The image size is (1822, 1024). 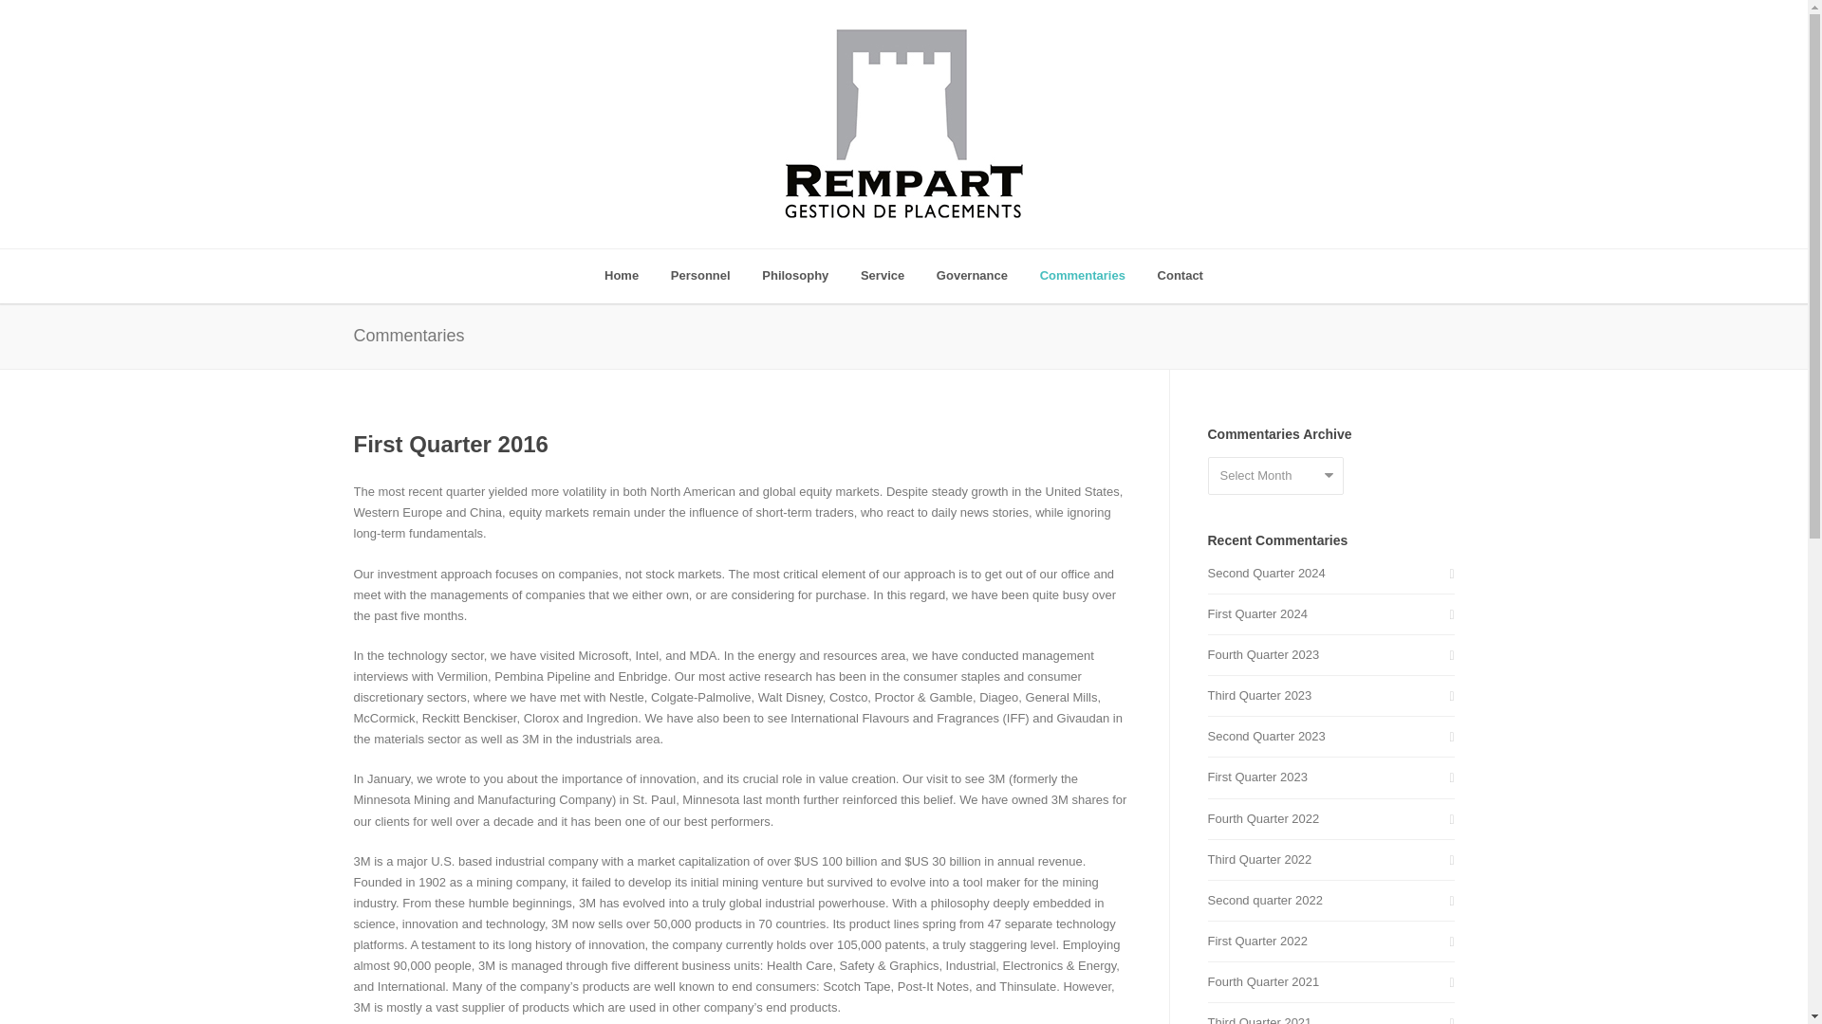 I want to click on Commentaries, so click(x=1082, y=276).